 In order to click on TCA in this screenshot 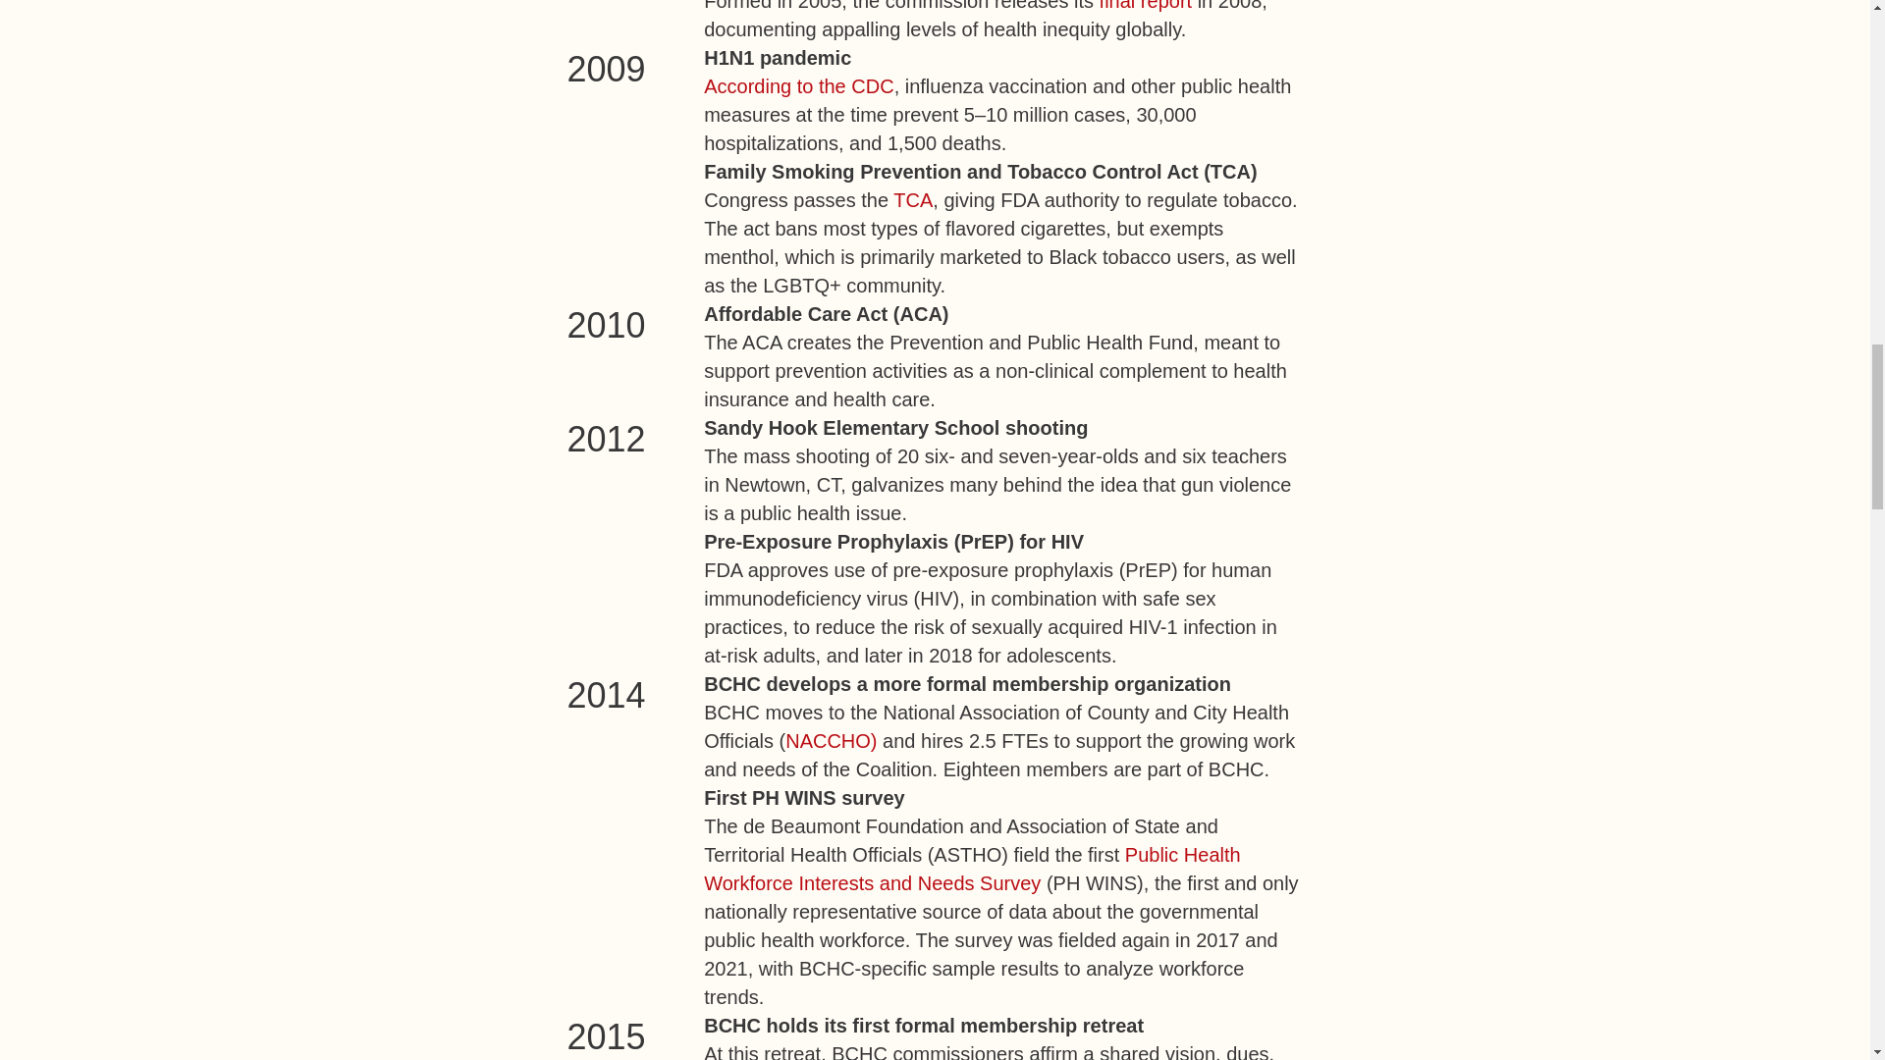, I will do `click(913, 200)`.